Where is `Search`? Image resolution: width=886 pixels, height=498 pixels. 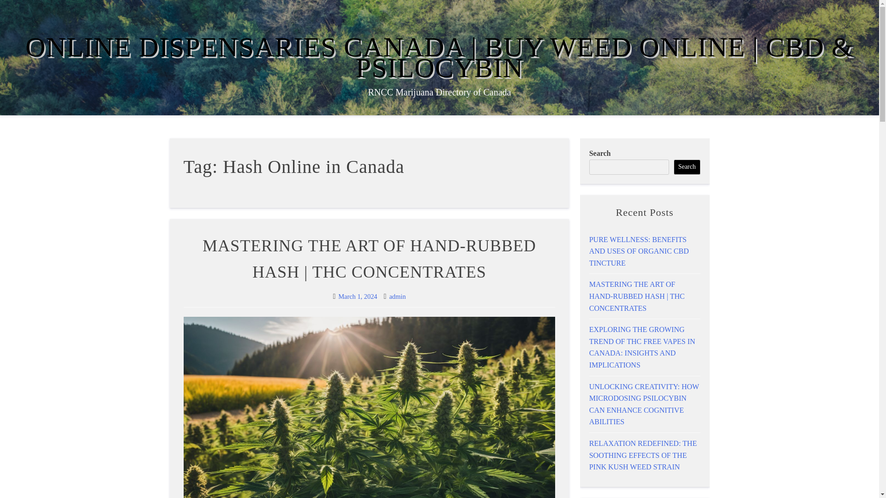
Search is located at coordinates (687, 167).